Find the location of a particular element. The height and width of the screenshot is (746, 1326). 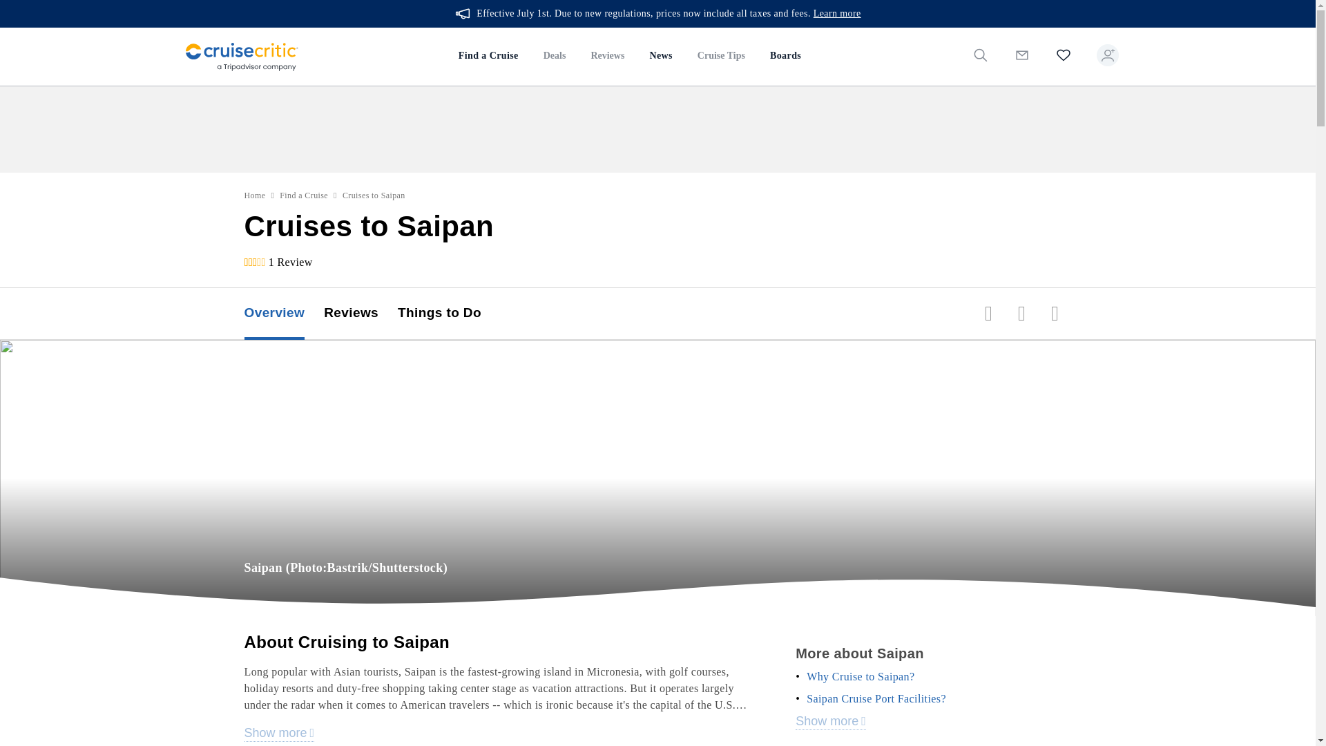

Why Cruise to Saipan? is located at coordinates (861, 677).